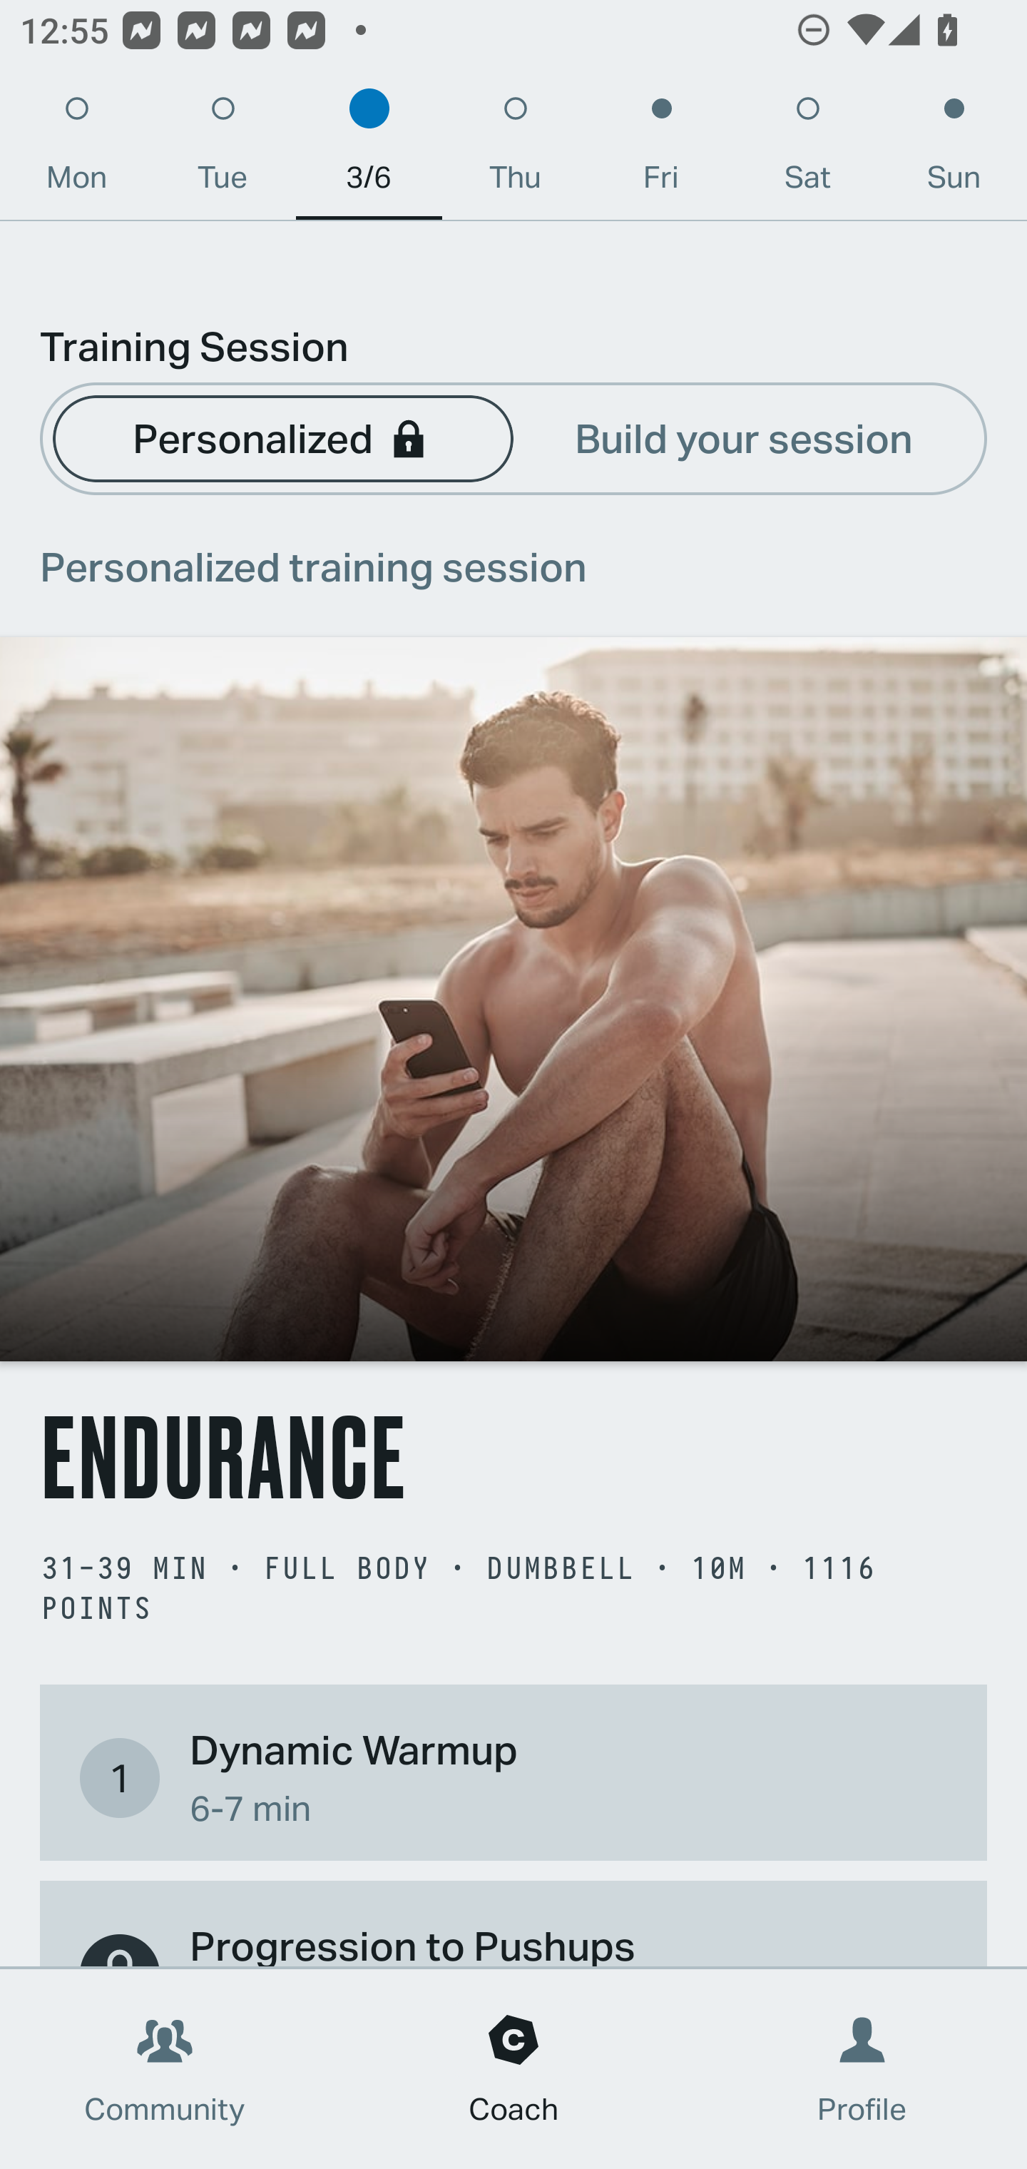 This screenshot has height=2169, width=1027. Describe the element at coordinates (744, 437) in the screenshot. I see `Build your session` at that location.